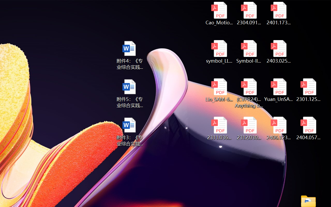 The image size is (331, 207). I want to click on (CVPR24)Matching Anything by Segmenting Anything.pdf, so click(249, 93).